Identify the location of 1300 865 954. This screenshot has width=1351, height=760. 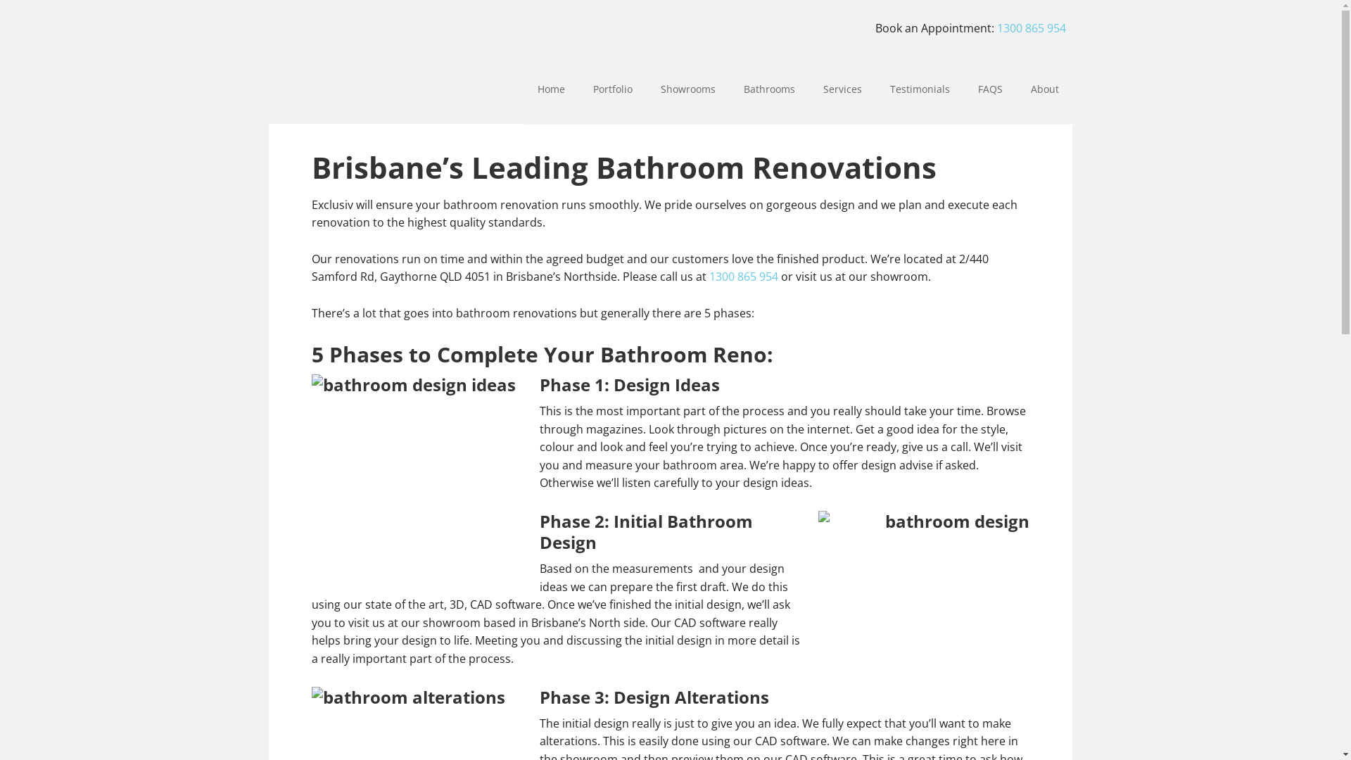
(1031, 28).